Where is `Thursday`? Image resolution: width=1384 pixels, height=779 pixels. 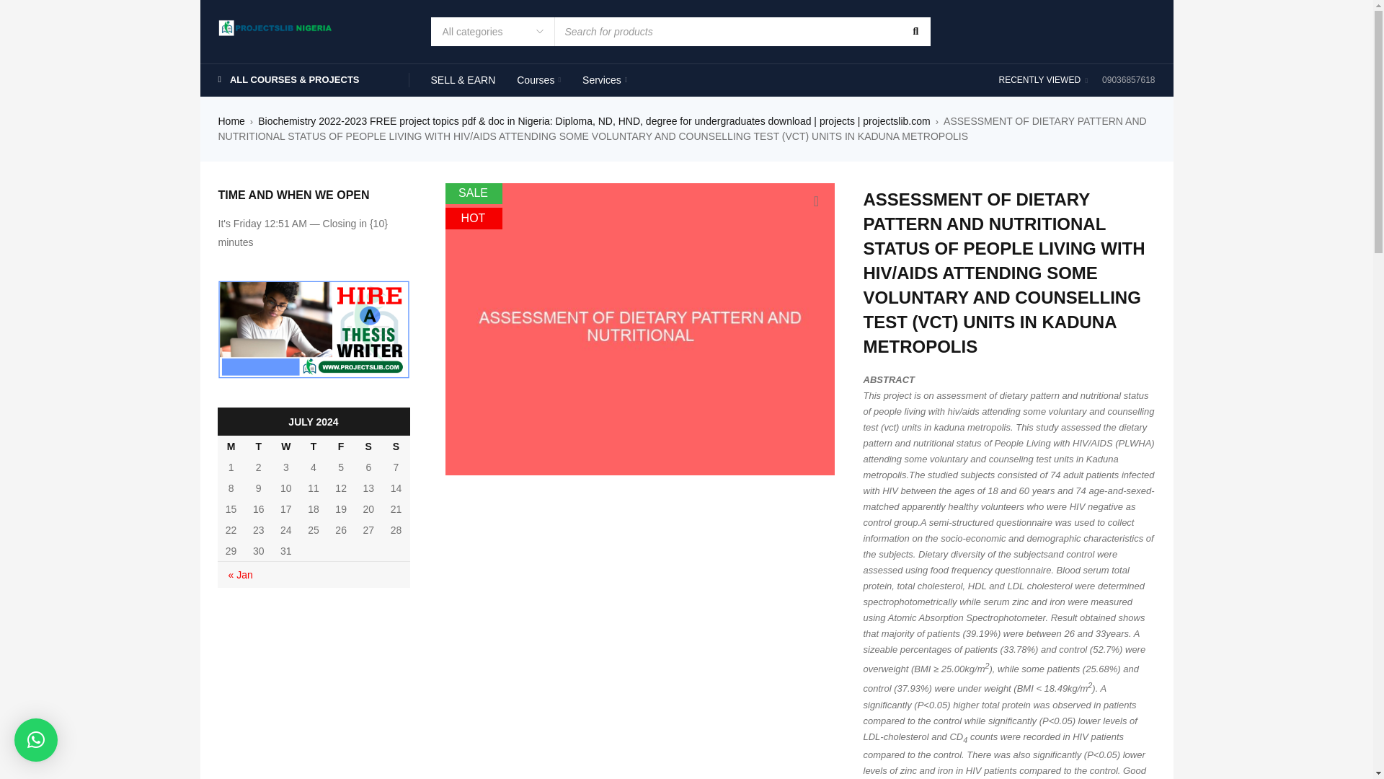
Thursday is located at coordinates (313, 446).